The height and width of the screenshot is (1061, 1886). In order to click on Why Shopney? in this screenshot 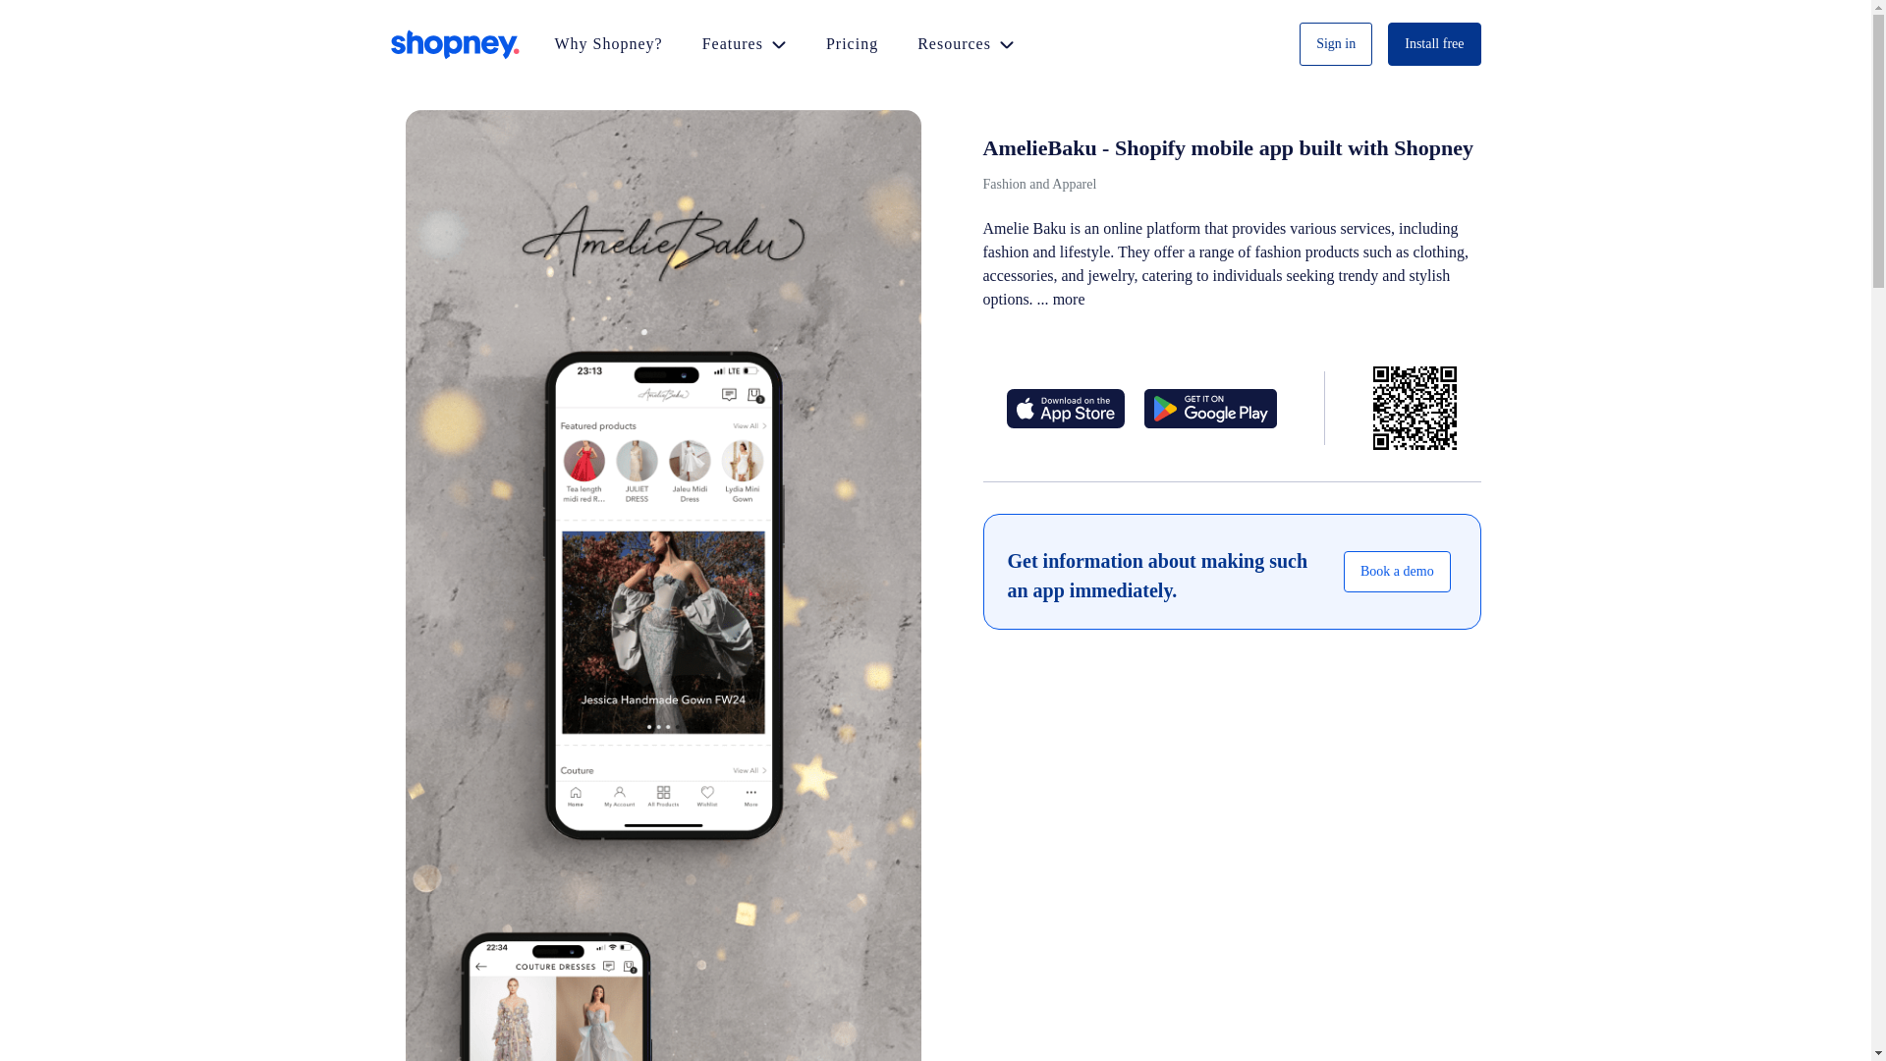, I will do `click(607, 44)`.